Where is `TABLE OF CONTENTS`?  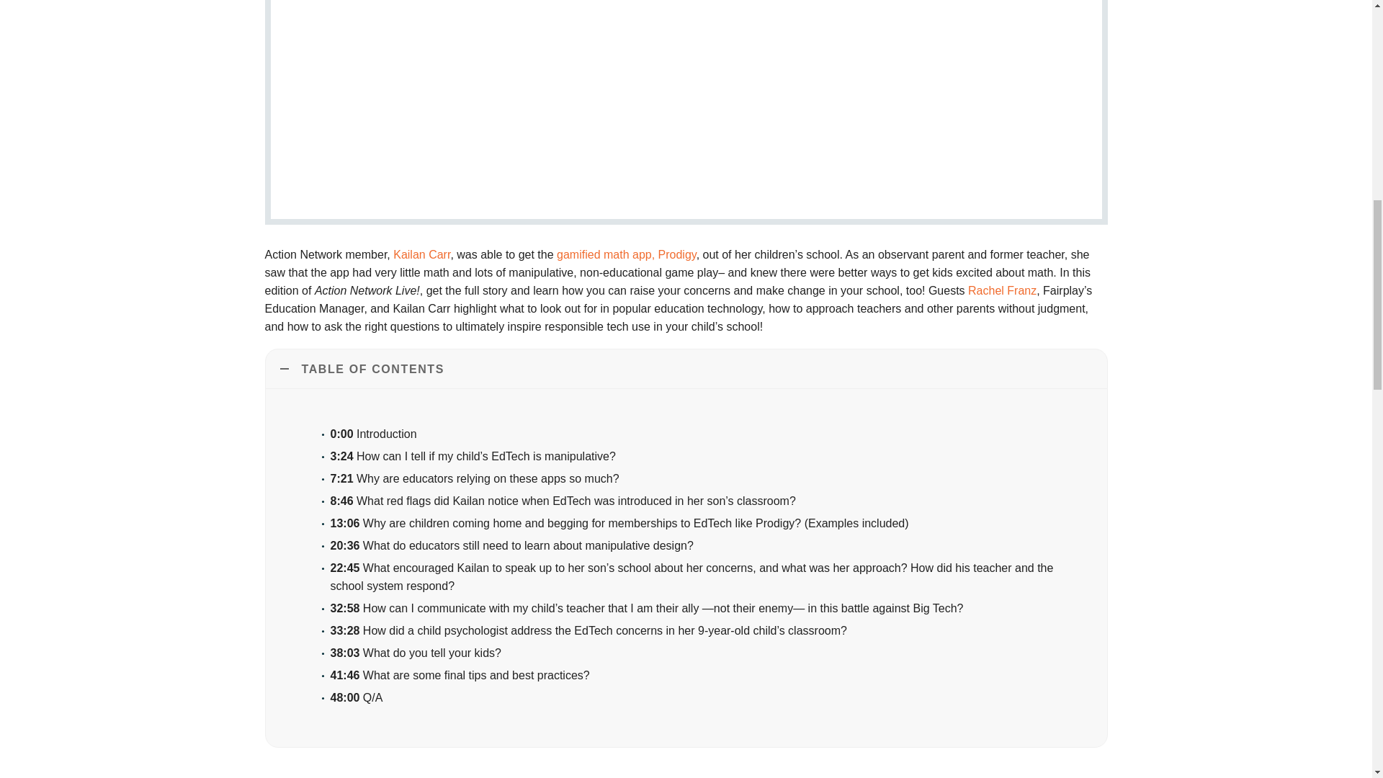 TABLE OF CONTENTS is located at coordinates (686, 368).